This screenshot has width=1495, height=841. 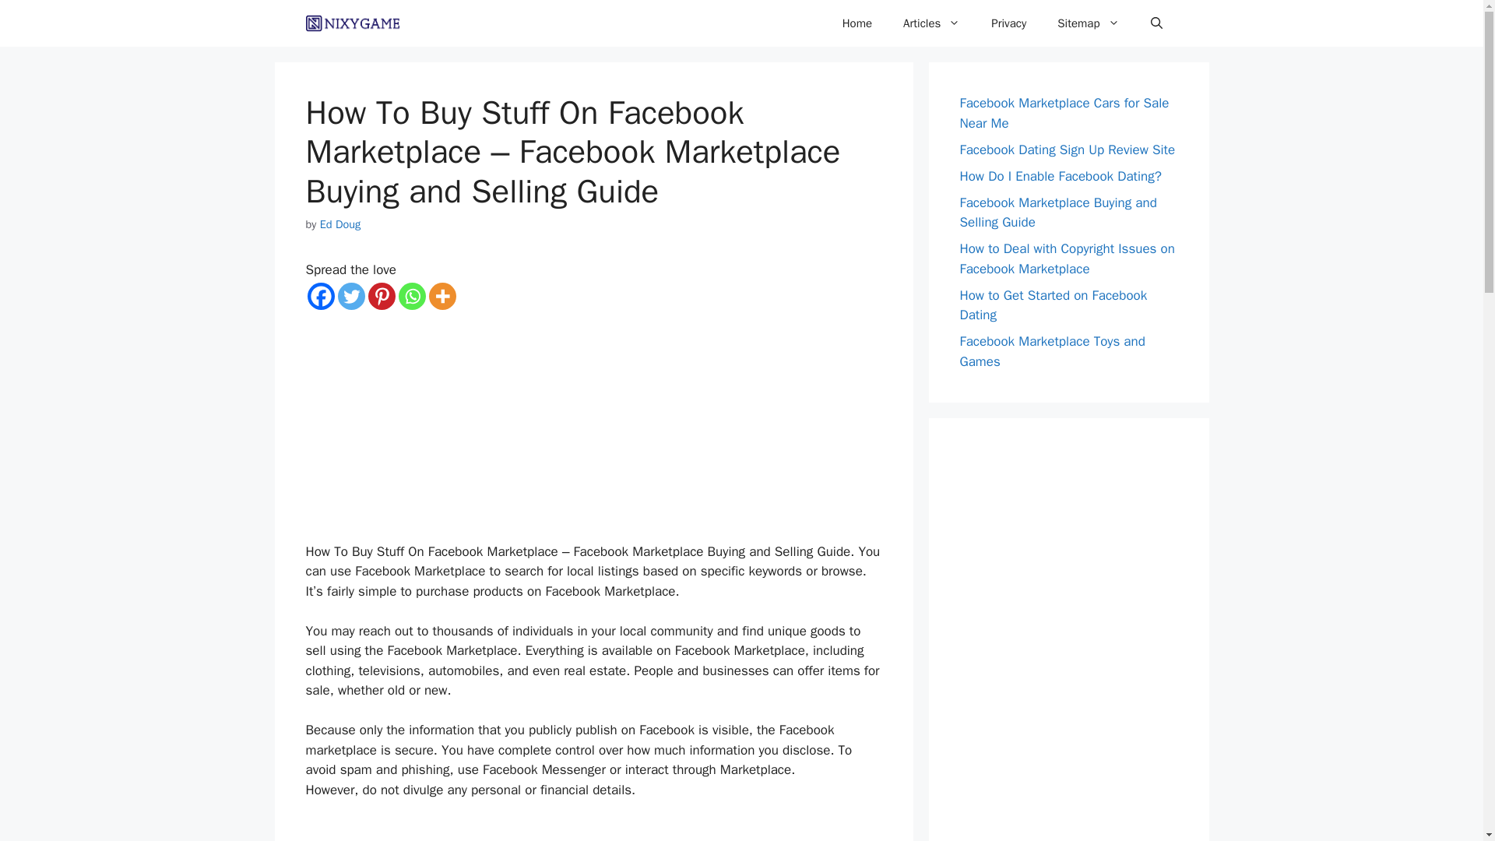 I want to click on Advertisement, so click(x=593, y=427).